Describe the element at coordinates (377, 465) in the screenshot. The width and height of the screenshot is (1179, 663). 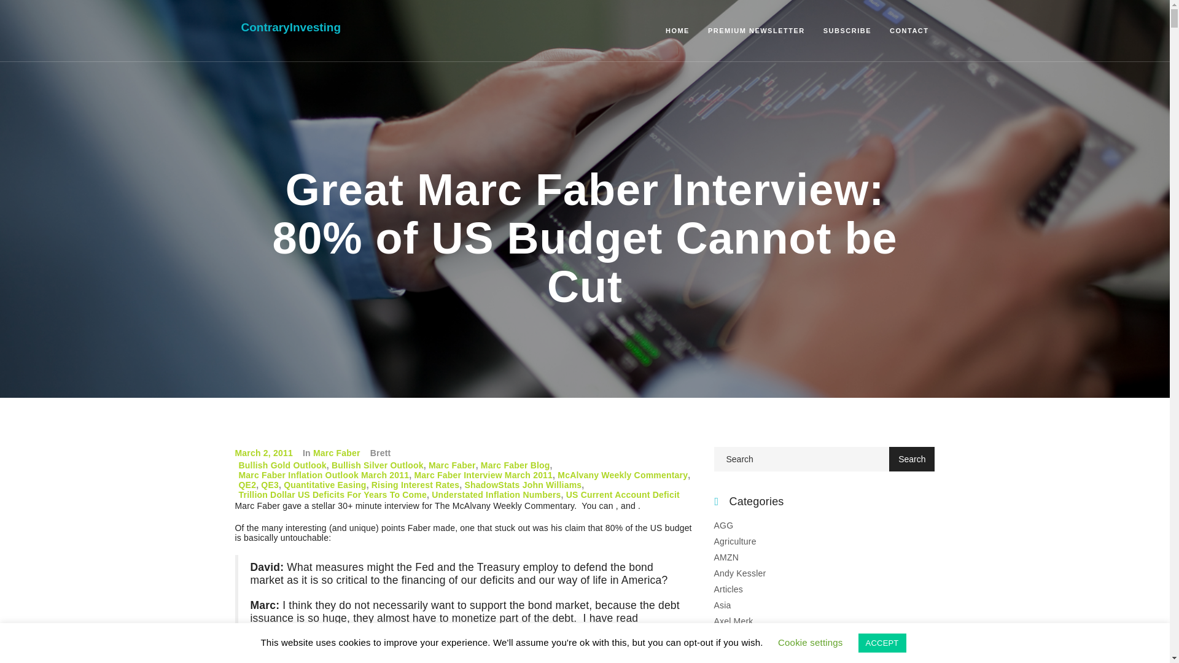
I see `Bullish Silver Outlook` at that location.